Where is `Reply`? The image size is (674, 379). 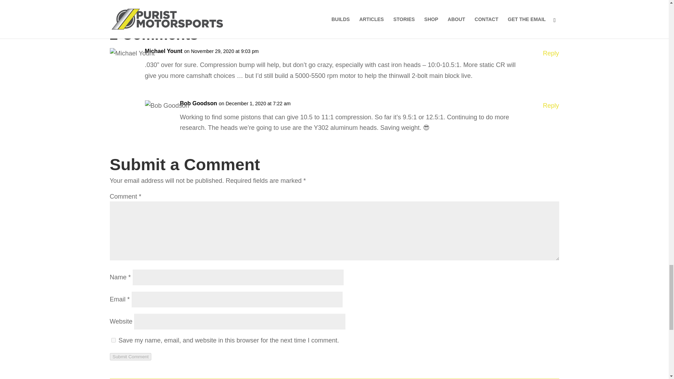 Reply is located at coordinates (550, 53).